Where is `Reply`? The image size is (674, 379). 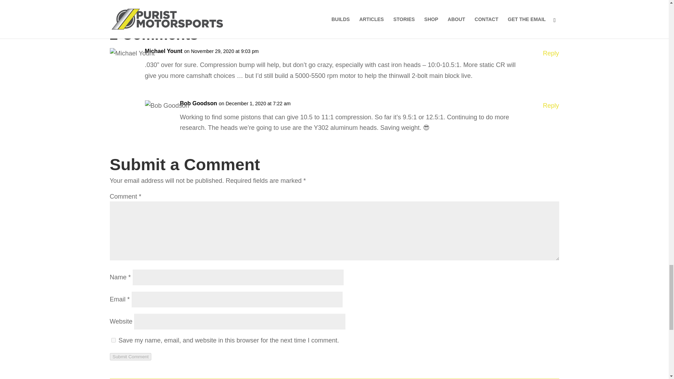 Reply is located at coordinates (550, 53).